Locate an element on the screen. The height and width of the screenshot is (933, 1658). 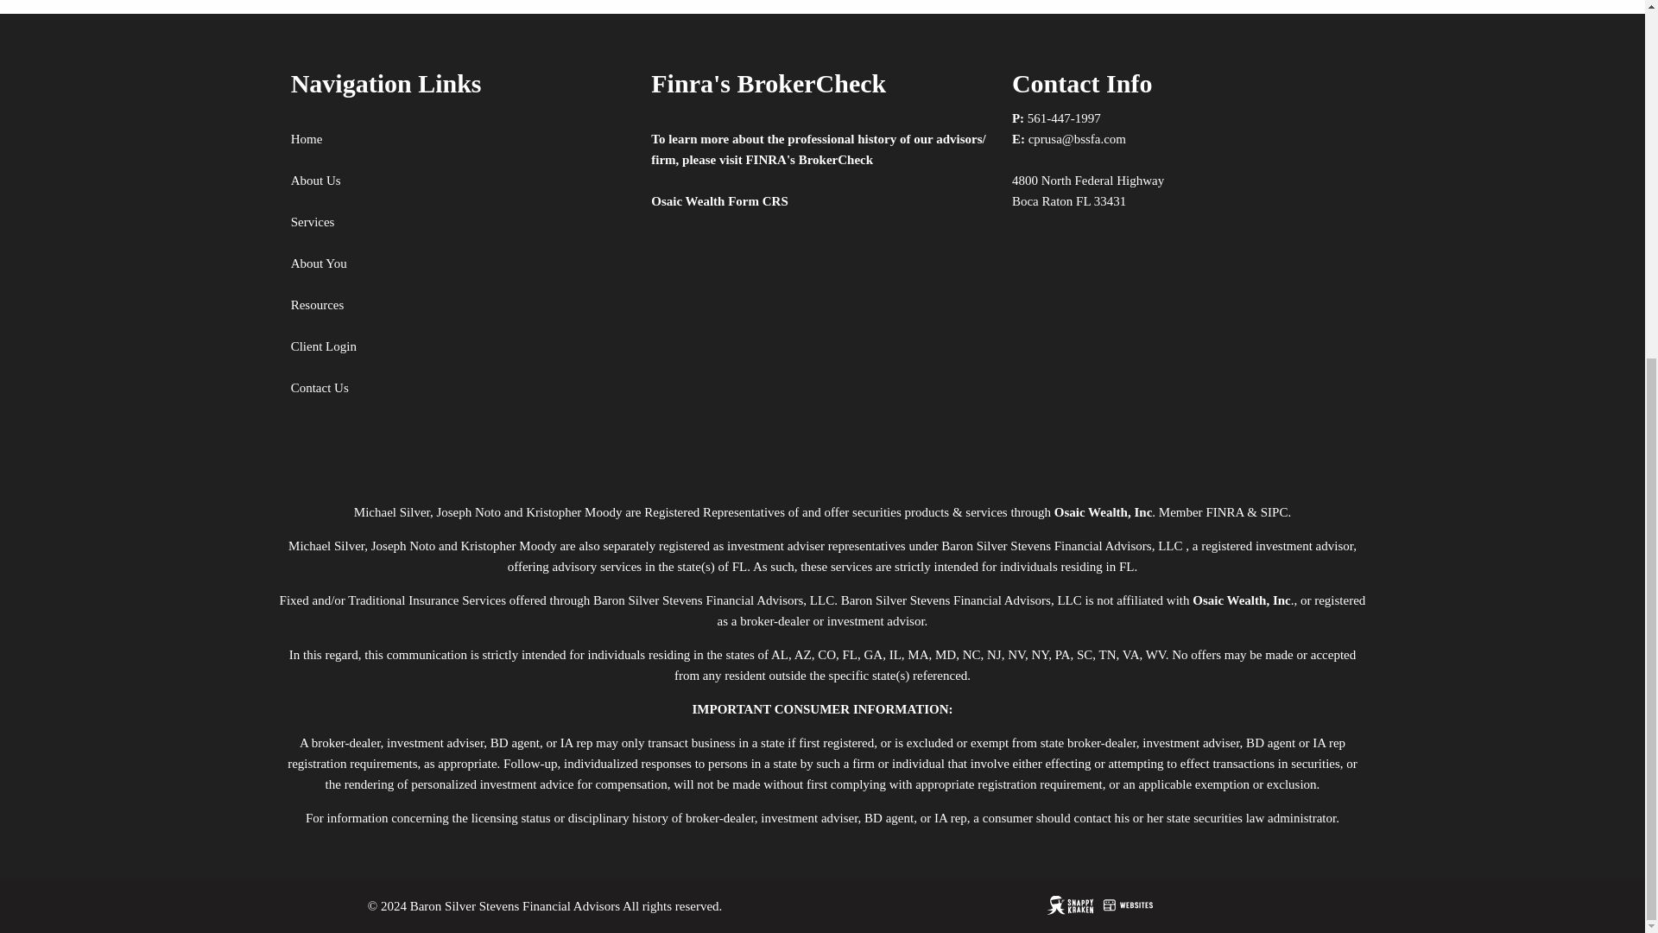
FINRA is located at coordinates (1225, 511).